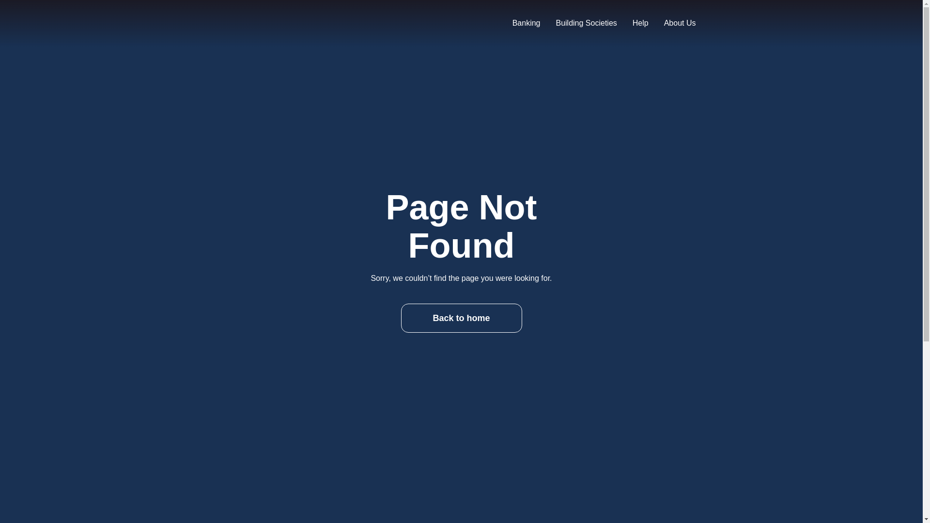 This screenshot has width=930, height=523. Describe the element at coordinates (640, 23) in the screenshot. I see `Help` at that location.